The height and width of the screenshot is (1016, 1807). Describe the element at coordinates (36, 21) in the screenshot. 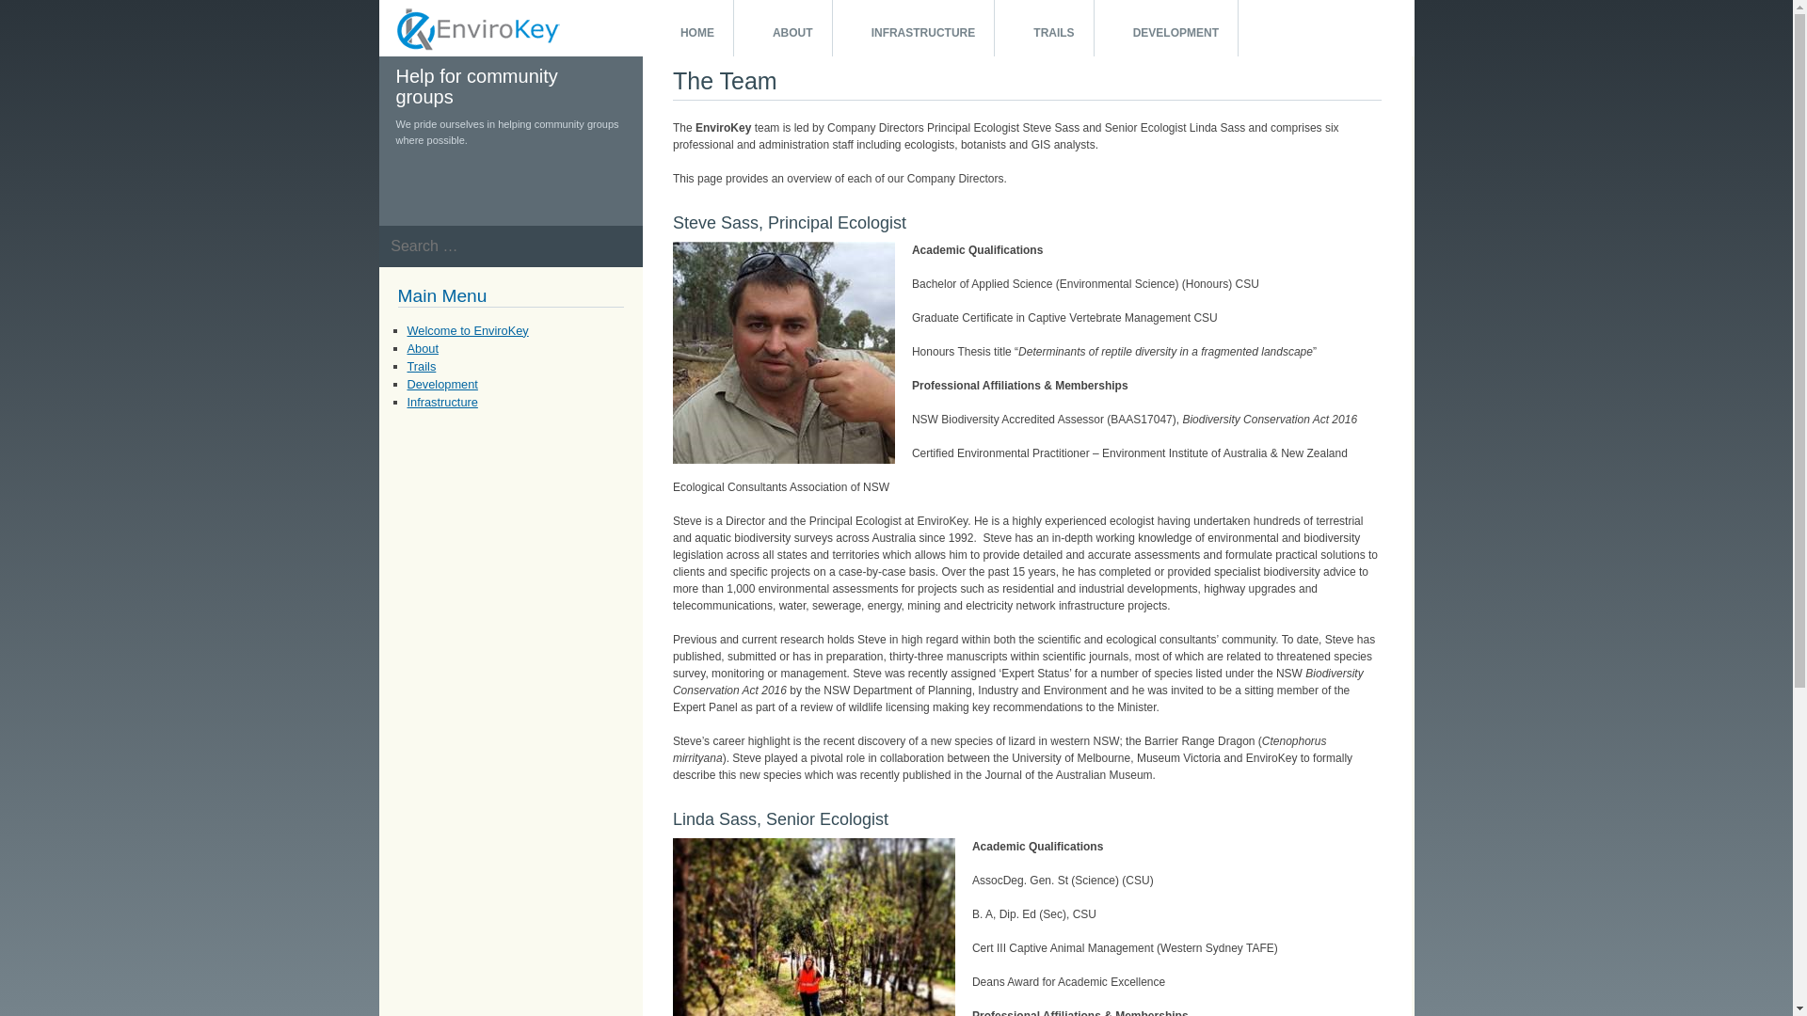

I see `Search` at that location.